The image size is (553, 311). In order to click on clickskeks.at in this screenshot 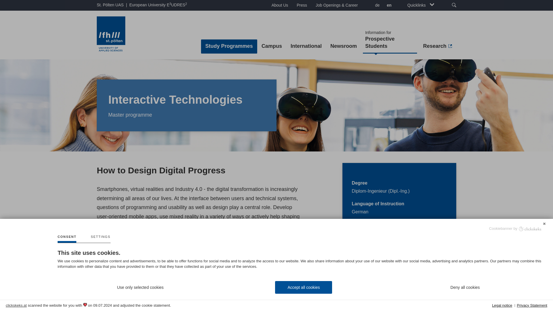, I will do `click(16, 305)`.